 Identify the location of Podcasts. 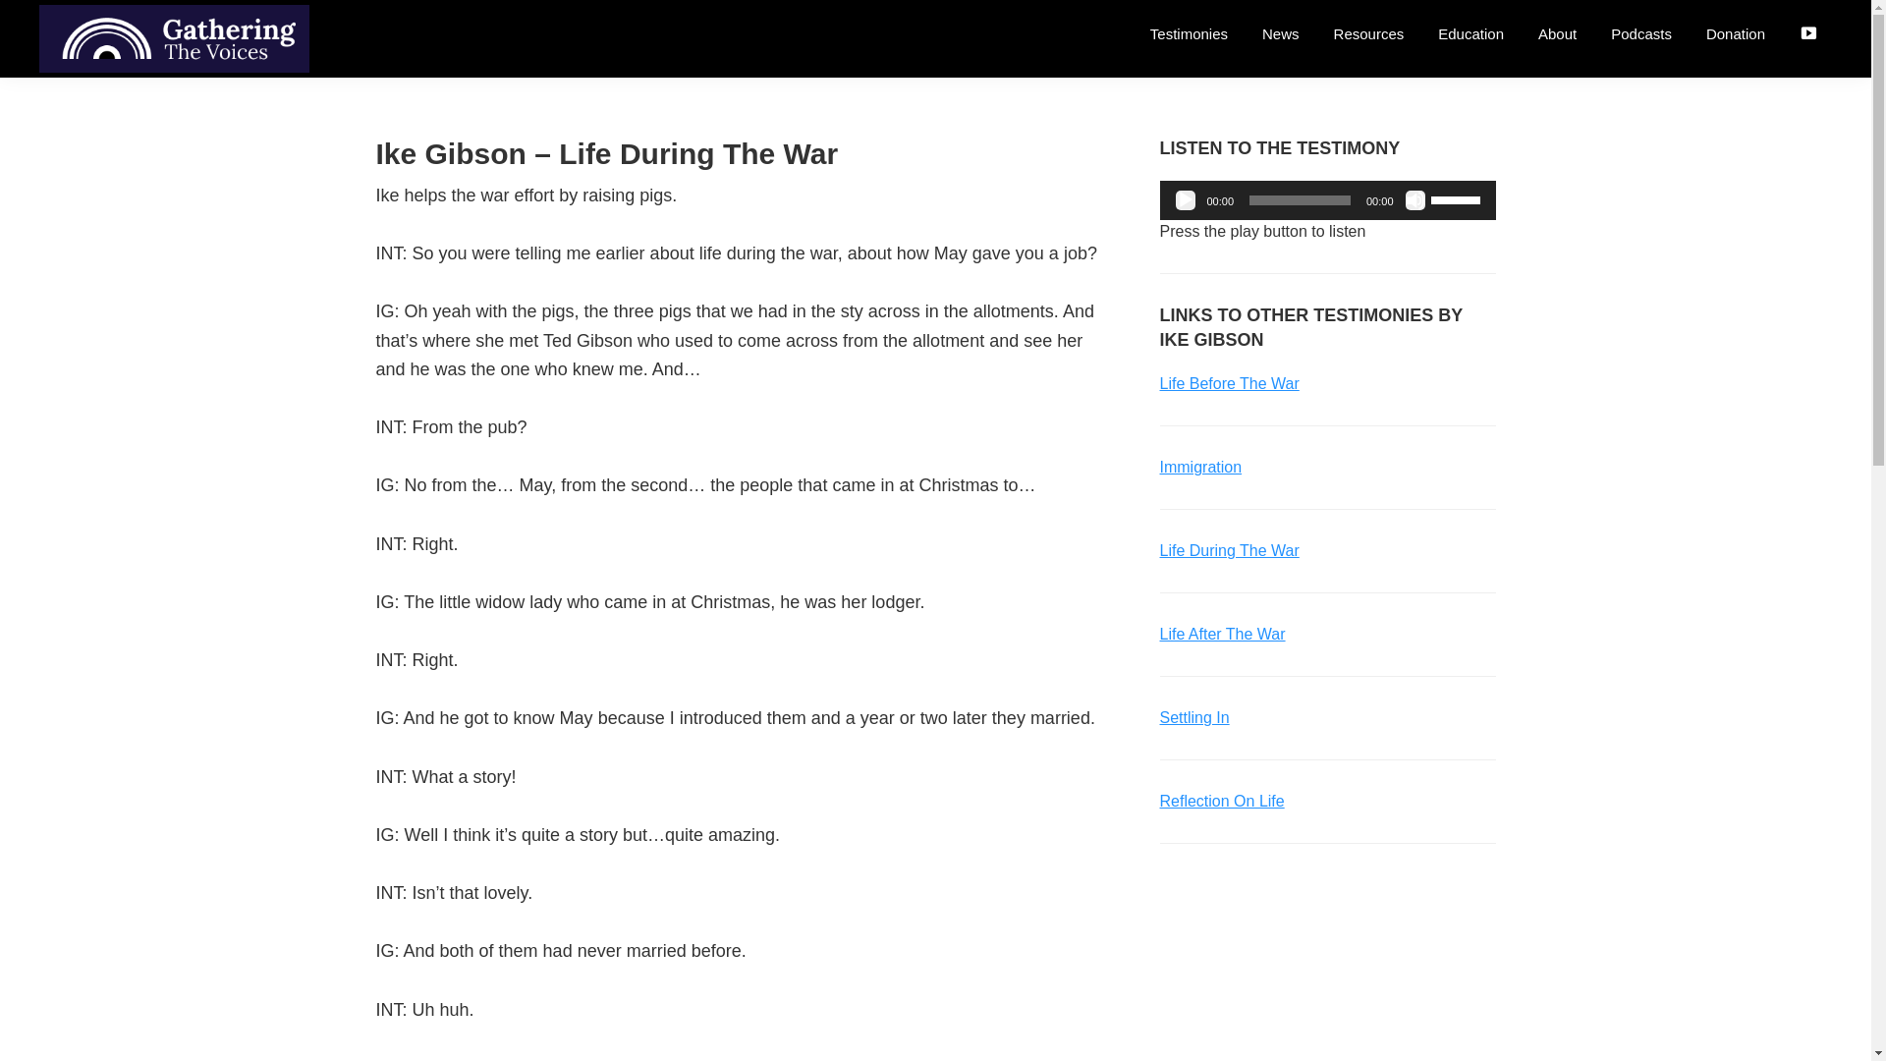
(1640, 33).